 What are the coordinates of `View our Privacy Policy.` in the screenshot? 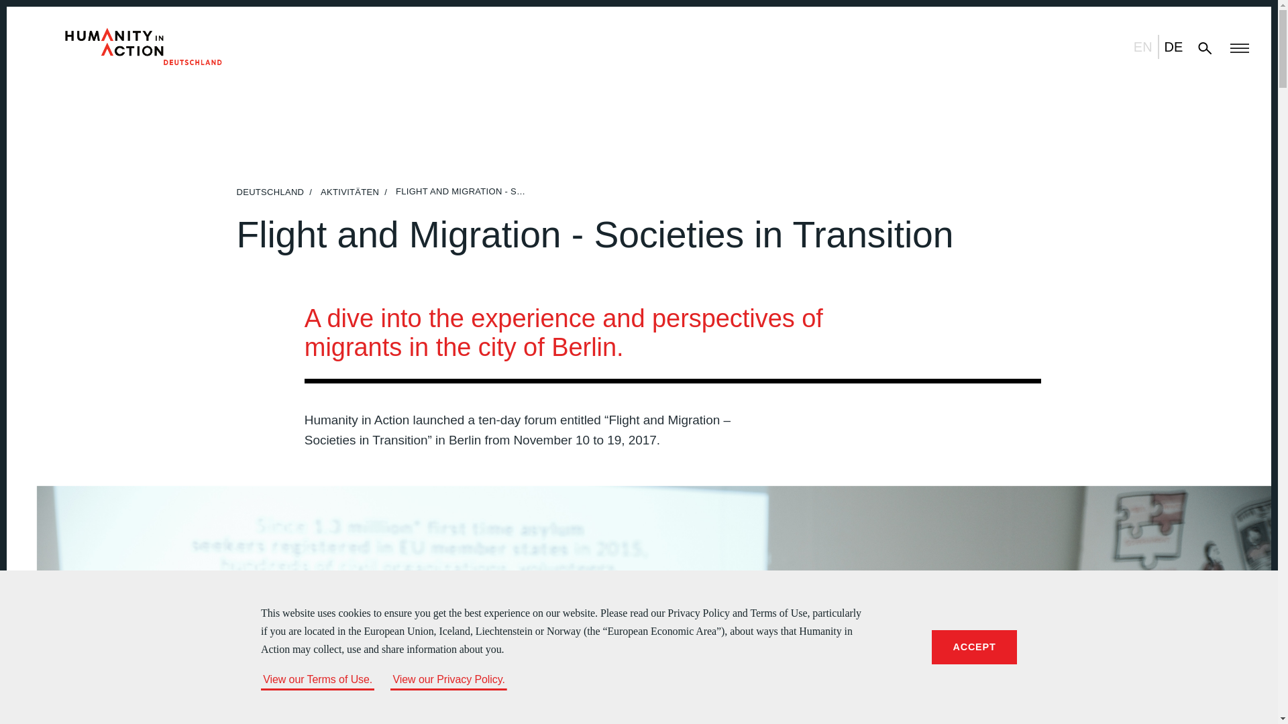 It's located at (448, 679).